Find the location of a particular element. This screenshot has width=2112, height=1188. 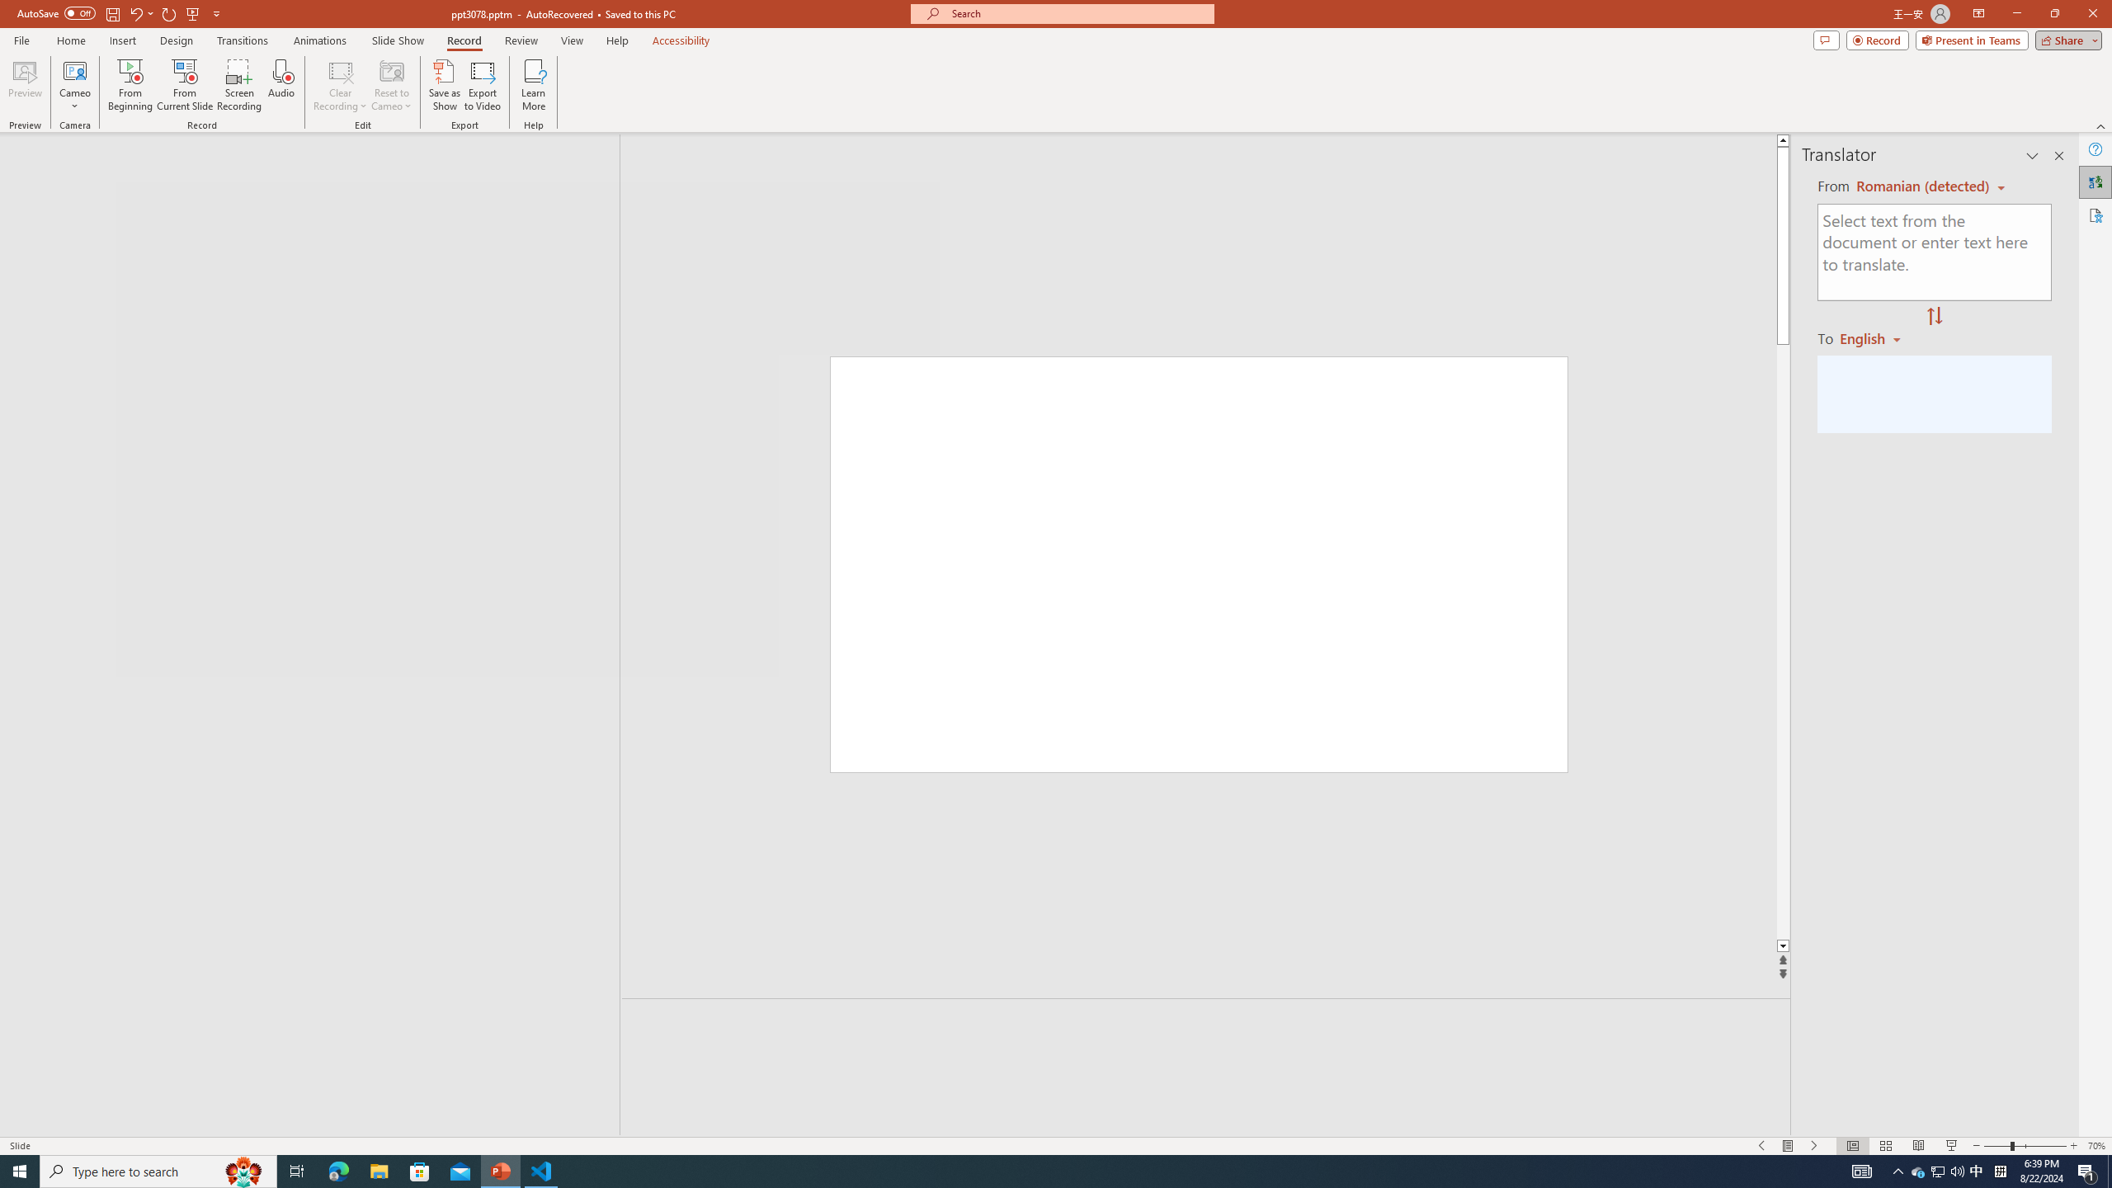

Export to Video is located at coordinates (482, 85).